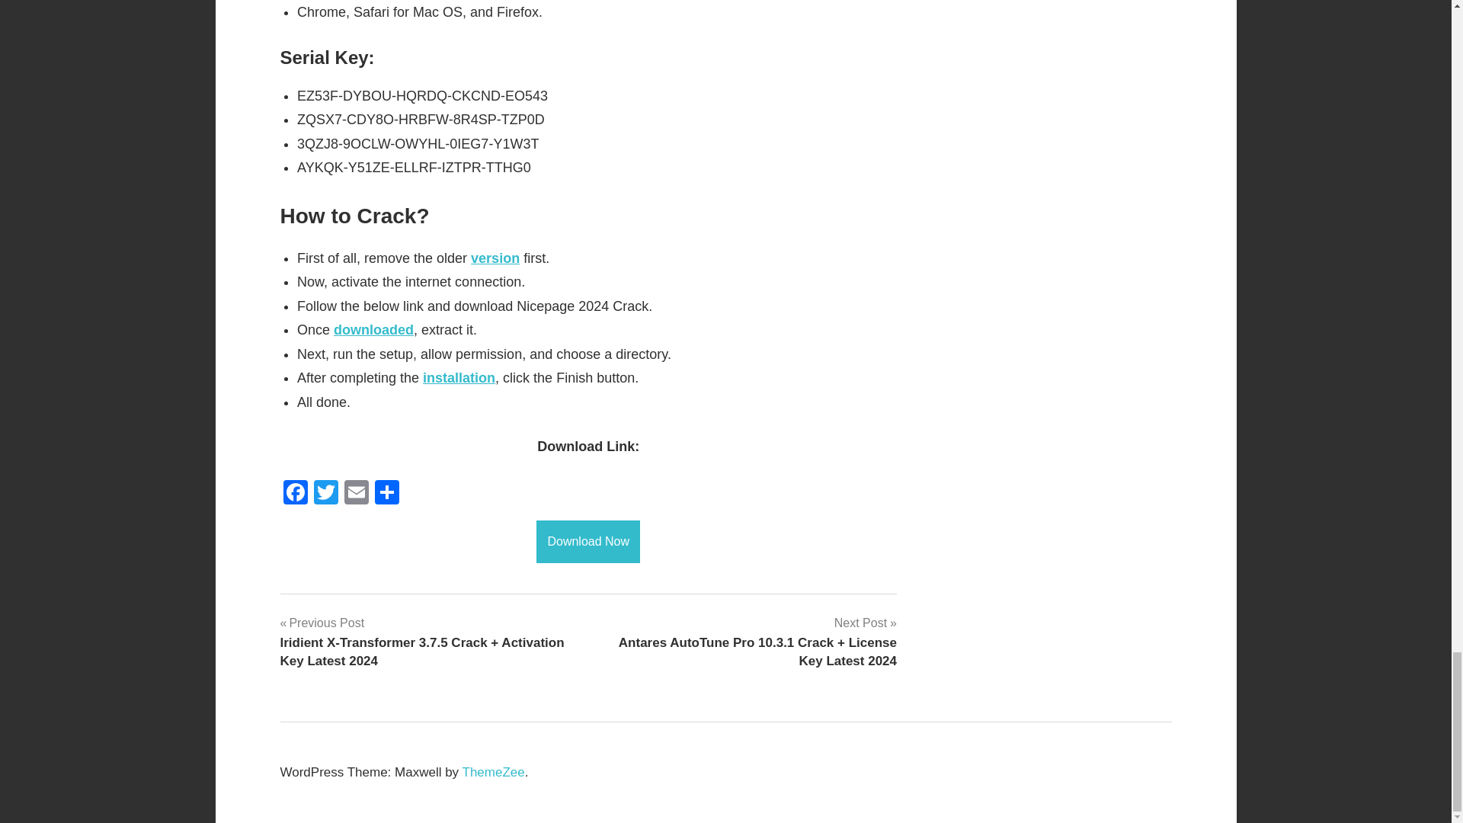  What do you see at coordinates (296, 494) in the screenshot?
I see `Facebook` at bounding box center [296, 494].